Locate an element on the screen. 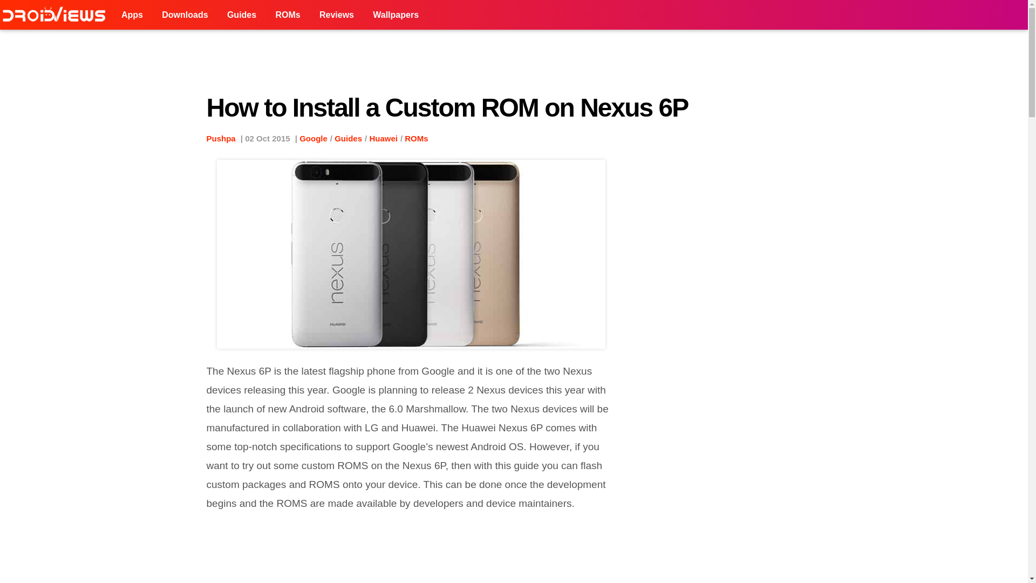  Apps is located at coordinates (132, 15).